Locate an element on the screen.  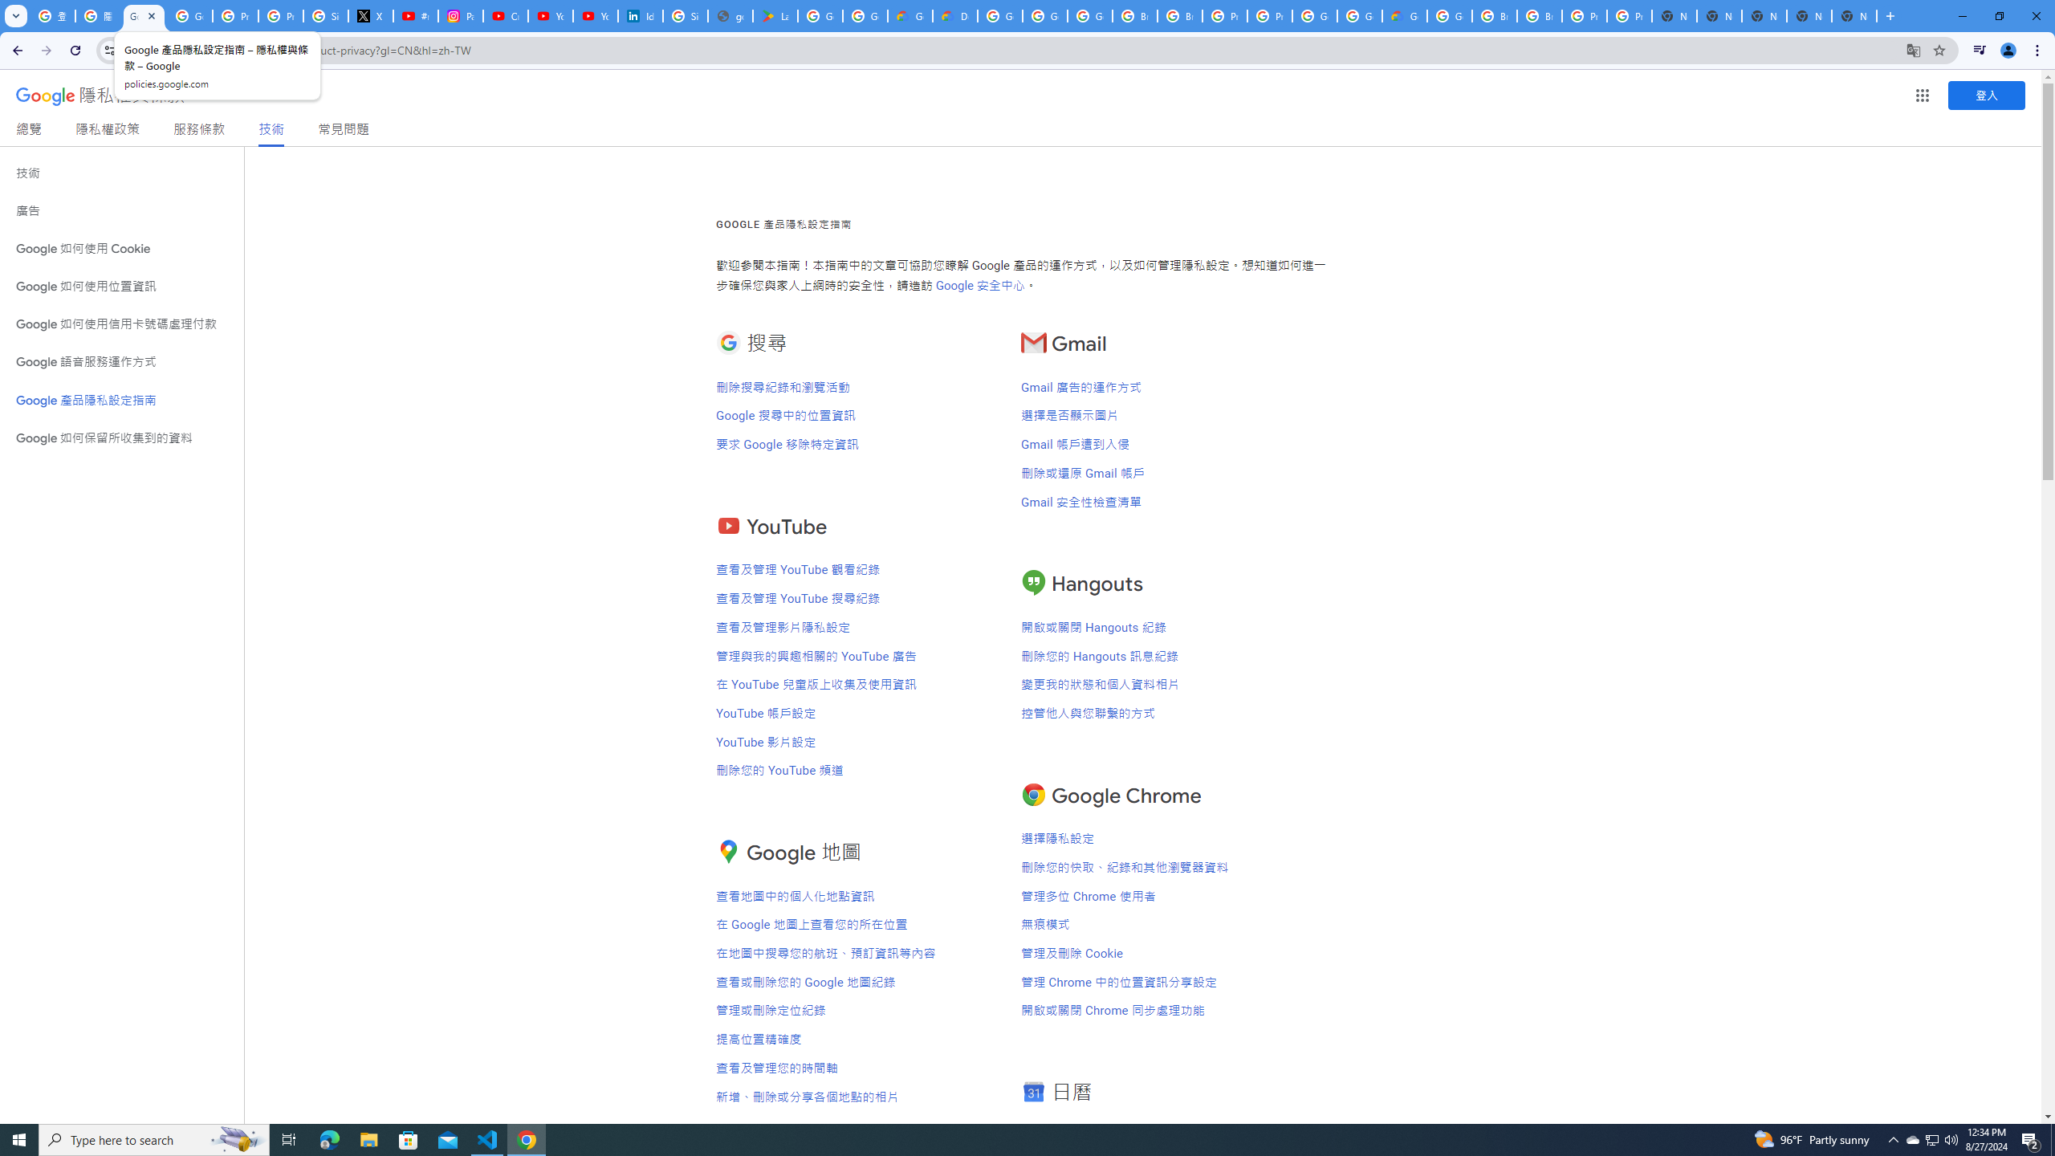
Google Cloud Platform is located at coordinates (999, 16).